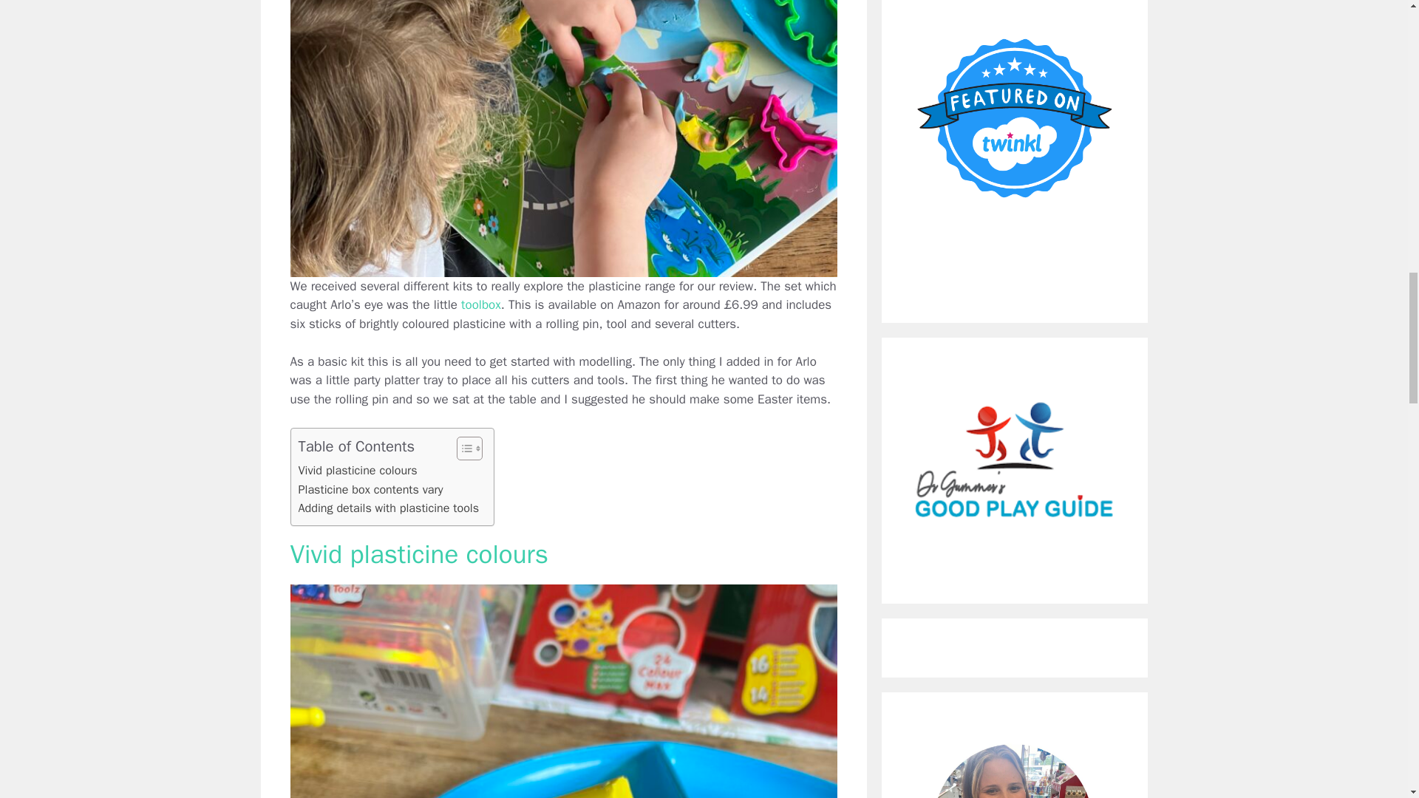 This screenshot has height=798, width=1419. Describe the element at coordinates (358, 471) in the screenshot. I see `Vivid plasticine colours` at that location.